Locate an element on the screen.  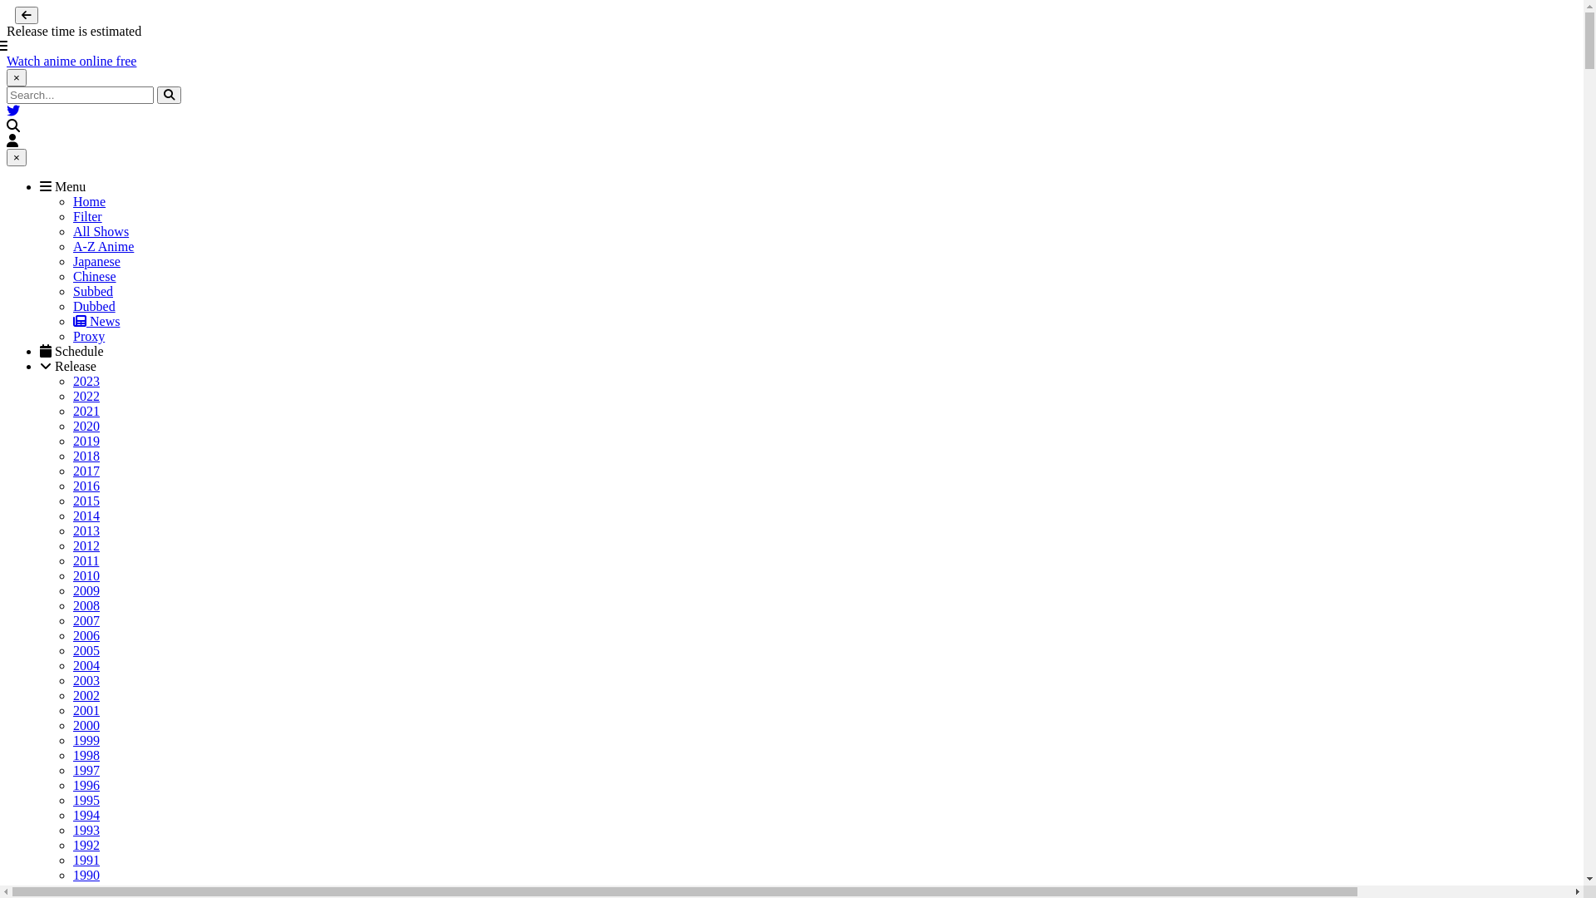
Release is located at coordinates (68, 366).